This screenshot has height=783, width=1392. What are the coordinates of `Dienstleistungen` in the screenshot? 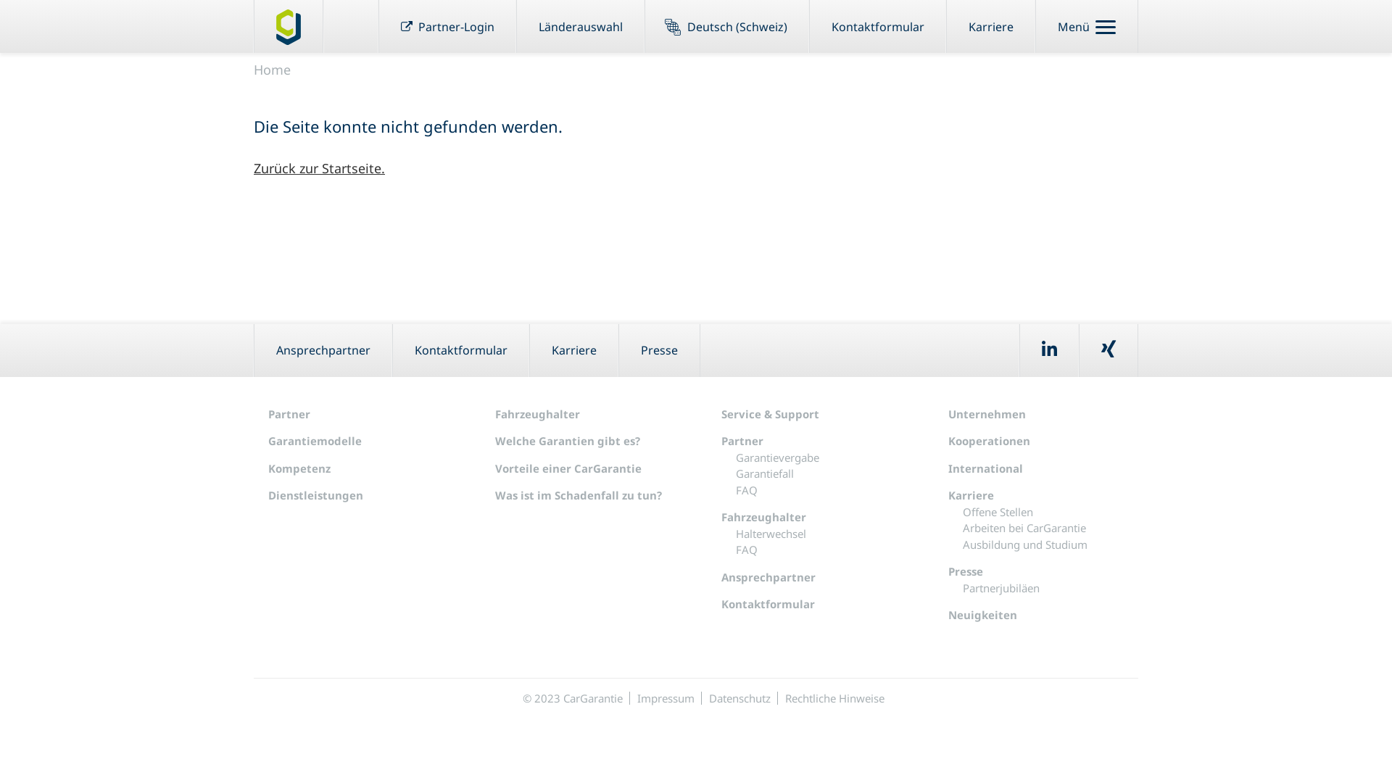 It's located at (316, 495).